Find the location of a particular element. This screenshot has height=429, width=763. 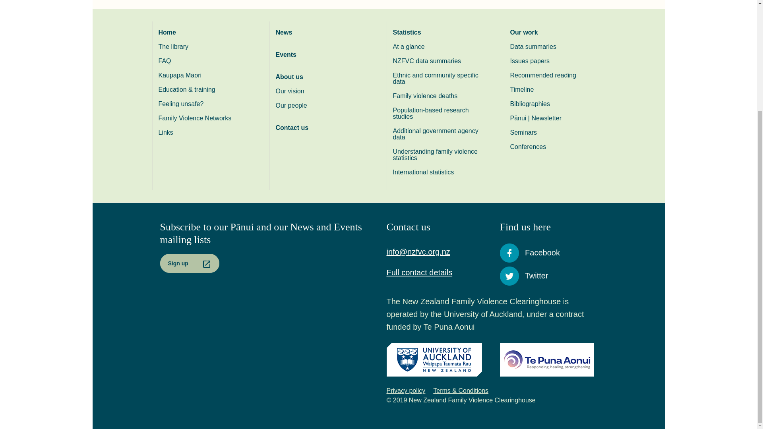

Our vision is located at coordinates (323, 91).